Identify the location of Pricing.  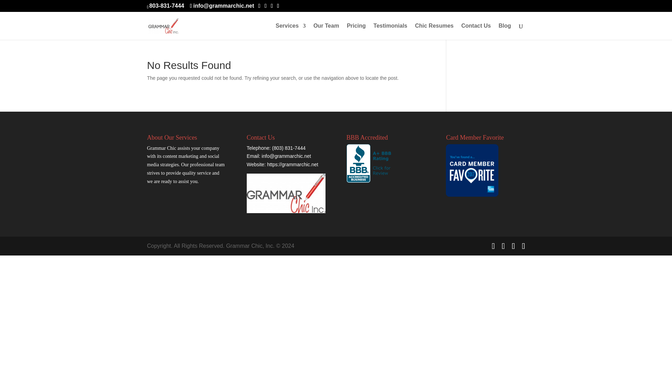
(356, 31).